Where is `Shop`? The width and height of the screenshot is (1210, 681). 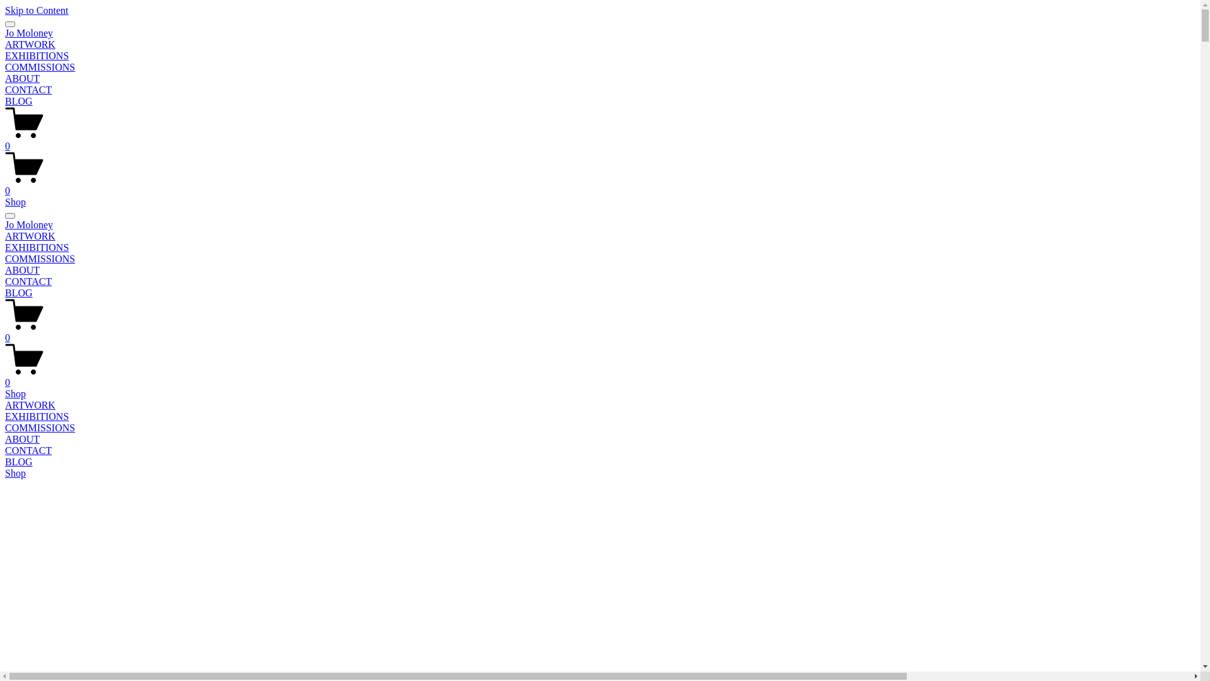
Shop is located at coordinates (15, 393).